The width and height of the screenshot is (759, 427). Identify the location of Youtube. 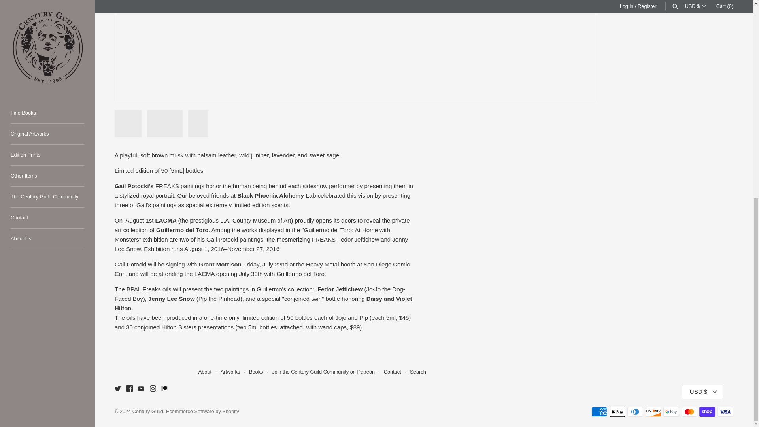
(141, 389).